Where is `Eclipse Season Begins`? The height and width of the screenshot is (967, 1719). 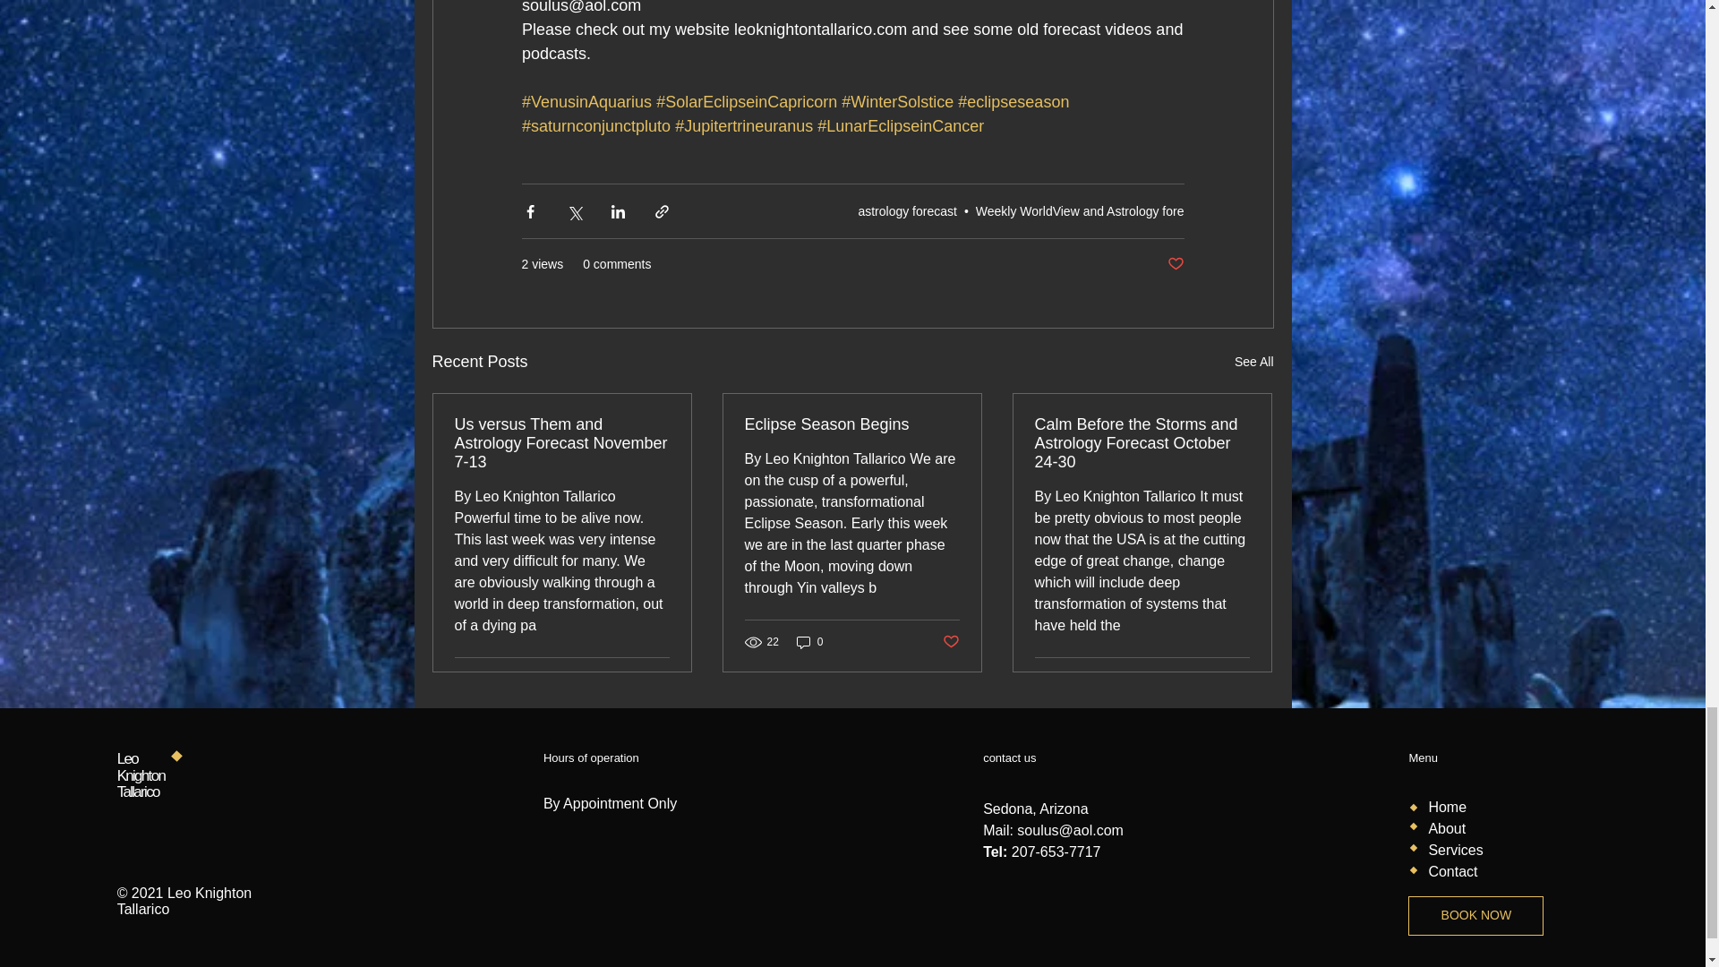 Eclipse Season Begins is located at coordinates (851, 424).